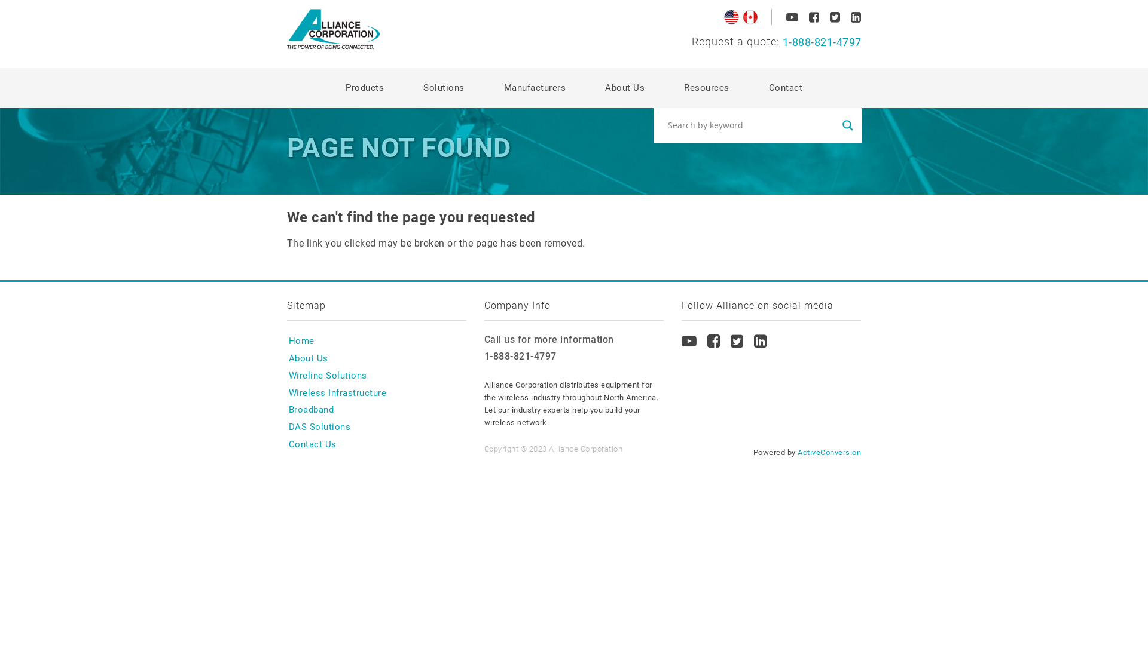  Describe the element at coordinates (707, 88) in the screenshot. I see `Resources` at that location.